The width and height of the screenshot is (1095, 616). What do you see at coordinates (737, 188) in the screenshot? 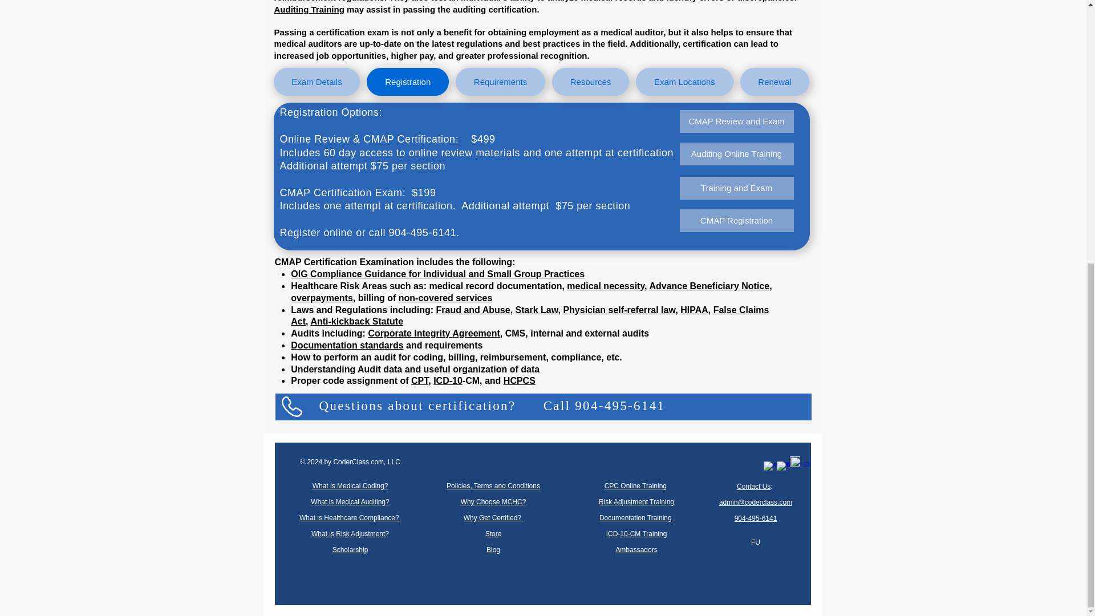
I see `Training and Exam` at bounding box center [737, 188].